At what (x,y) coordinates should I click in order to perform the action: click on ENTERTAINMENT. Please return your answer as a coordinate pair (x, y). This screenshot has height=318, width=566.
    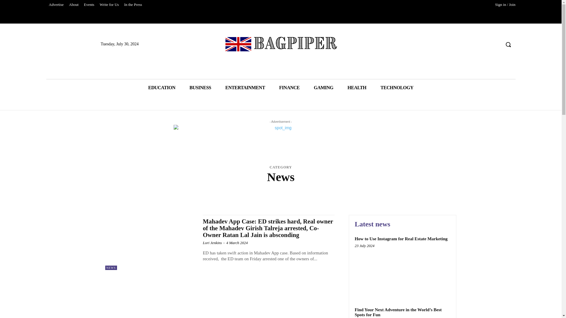
    Looking at the image, I should click on (245, 88).